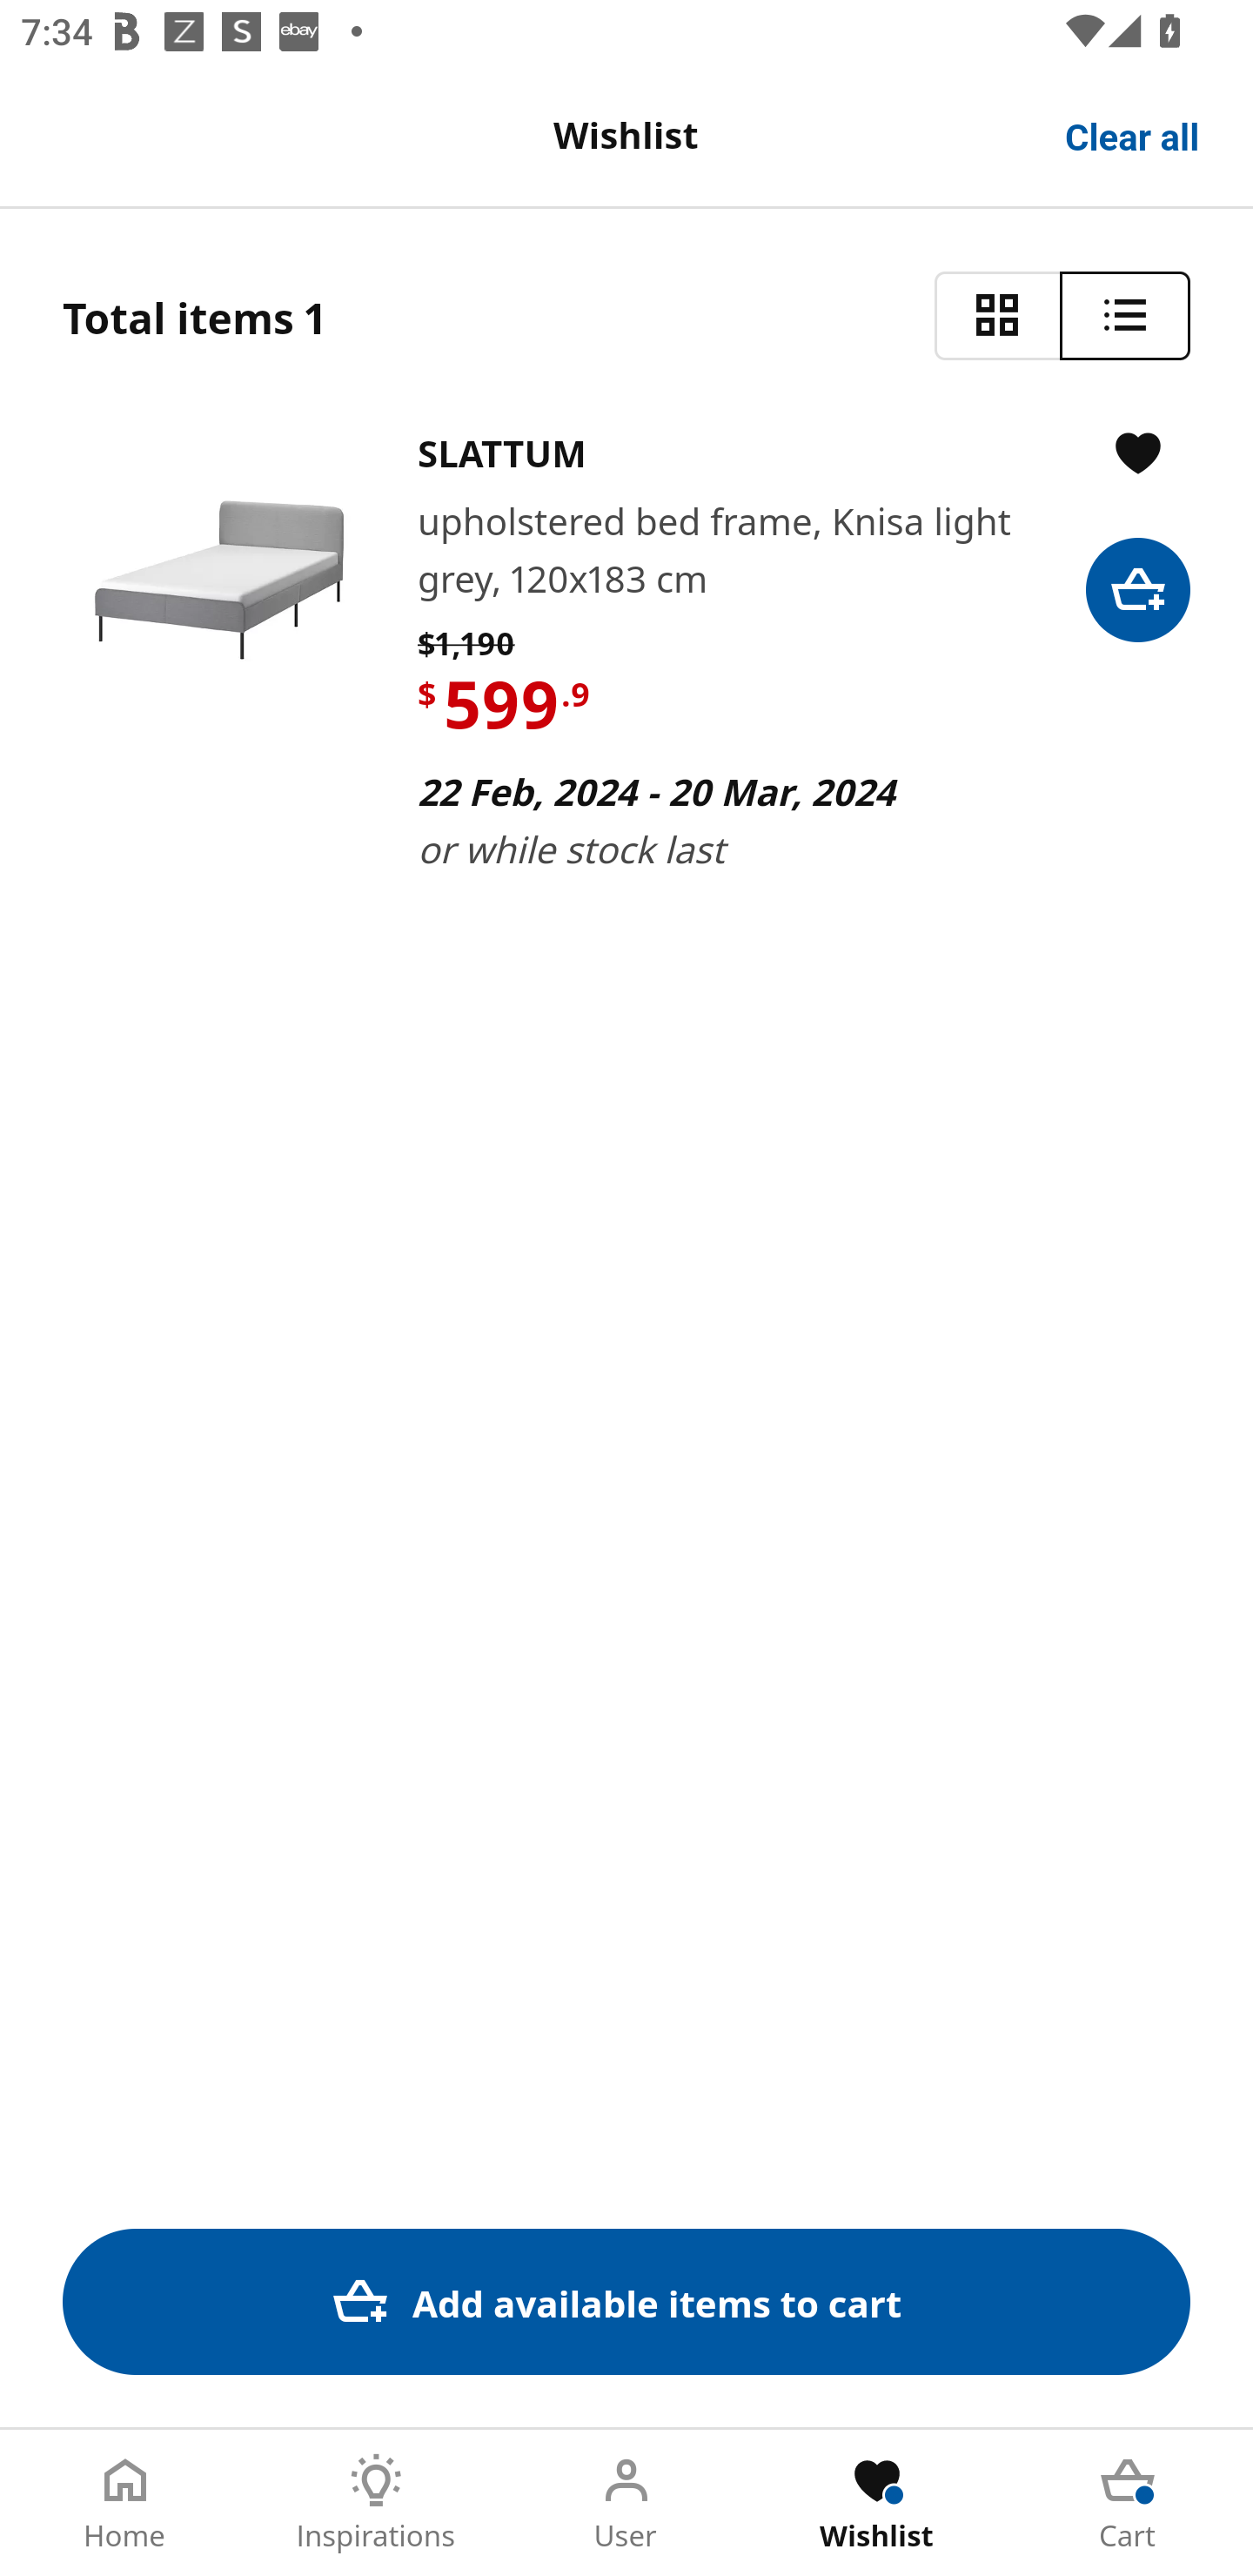 Image resolution: width=1253 pixels, height=2576 pixels. I want to click on Home
Tab 1 of 5, so click(125, 2503).